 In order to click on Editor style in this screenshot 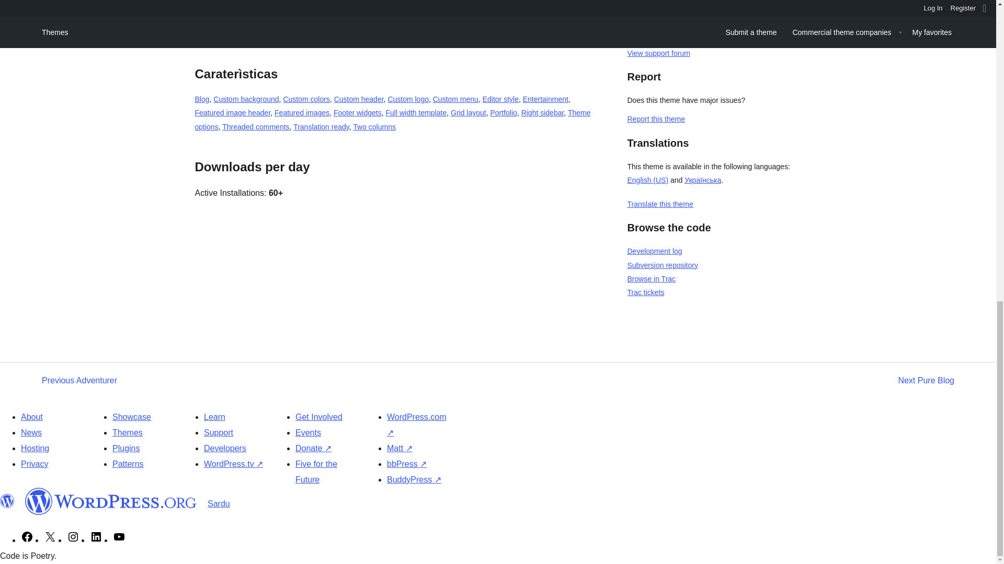, I will do `click(501, 99)`.